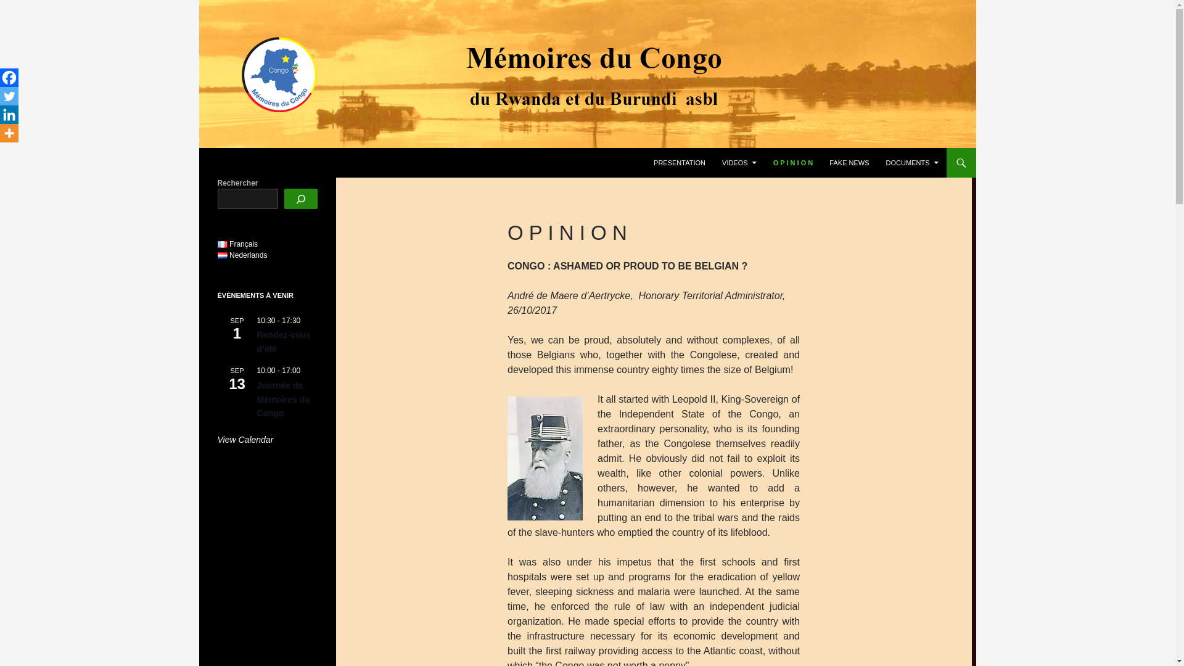  Describe the element at coordinates (739, 163) in the screenshot. I see `VIDEOS` at that location.